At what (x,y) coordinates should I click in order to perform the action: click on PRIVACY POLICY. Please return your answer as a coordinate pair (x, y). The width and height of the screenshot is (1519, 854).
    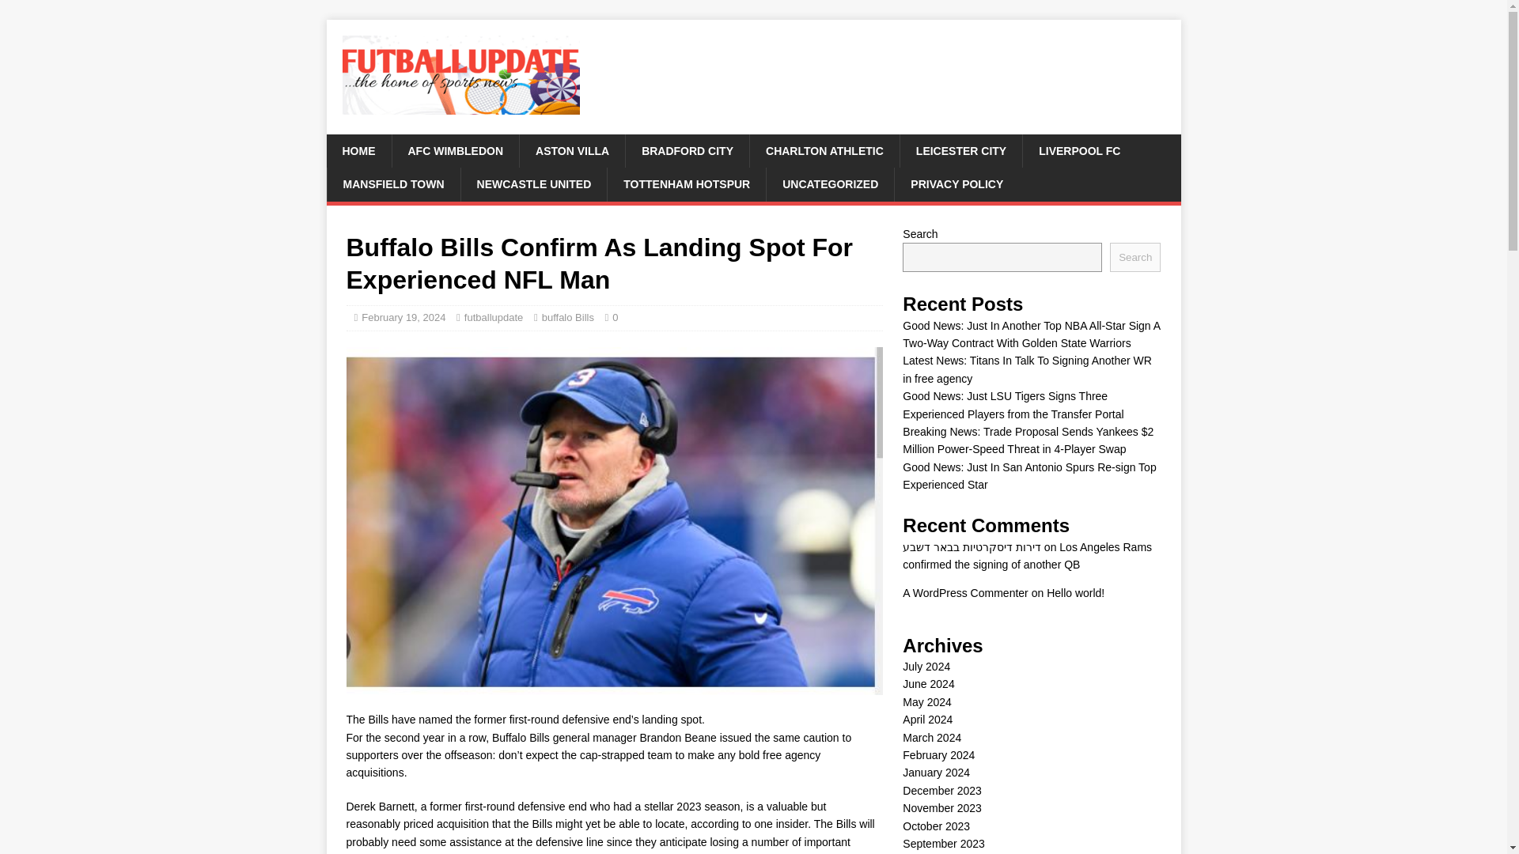
    Looking at the image, I should click on (956, 183).